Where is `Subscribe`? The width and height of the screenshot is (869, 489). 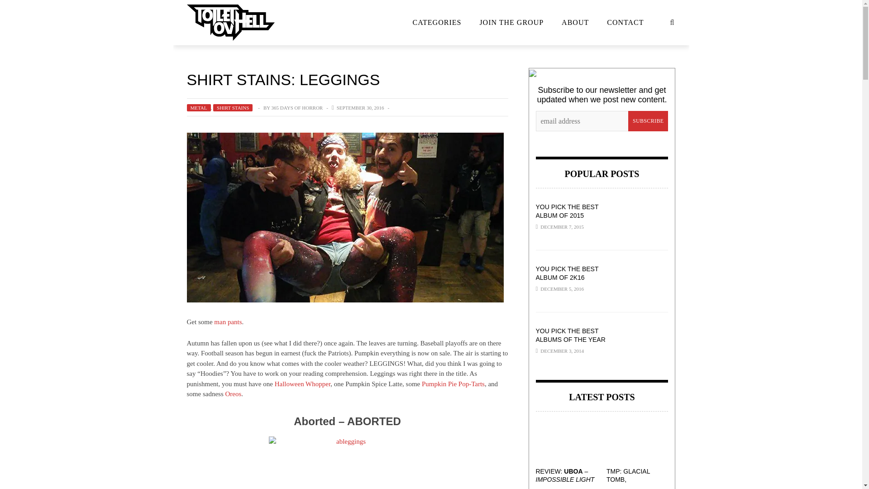 Subscribe is located at coordinates (648, 121).